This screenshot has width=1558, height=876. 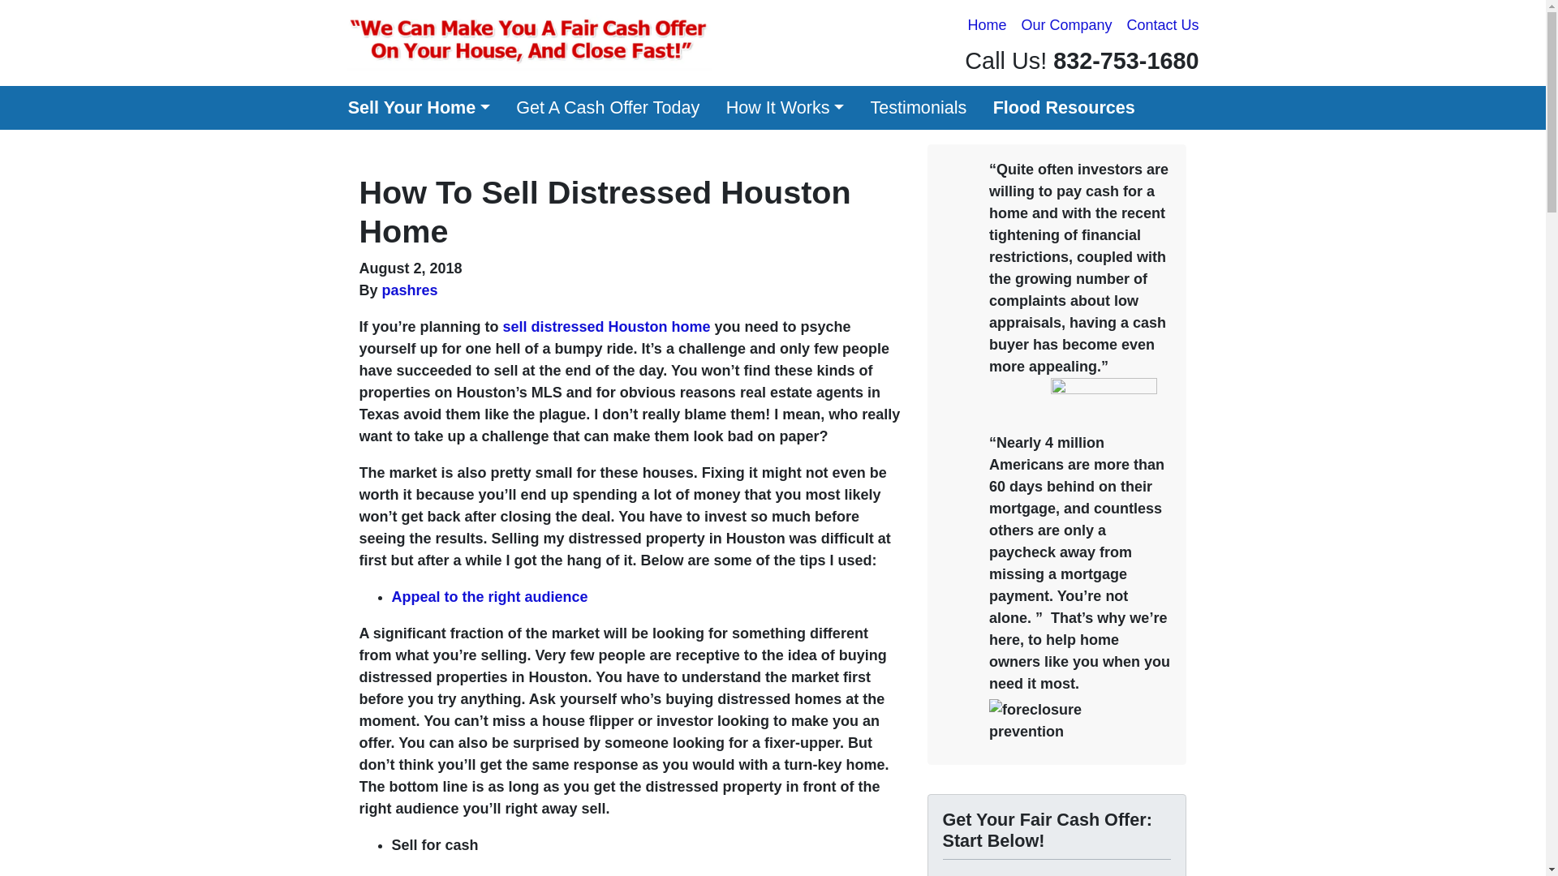 I want to click on pashres, so click(x=409, y=290).